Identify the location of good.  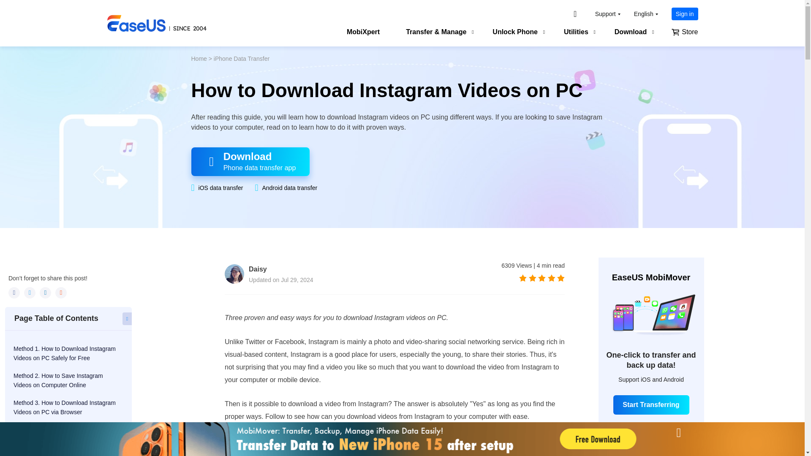
(552, 278).